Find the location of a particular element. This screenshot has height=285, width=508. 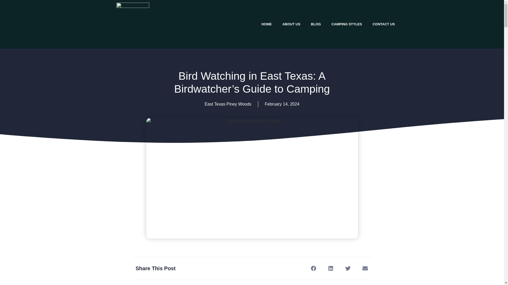

HOME is located at coordinates (266, 24).